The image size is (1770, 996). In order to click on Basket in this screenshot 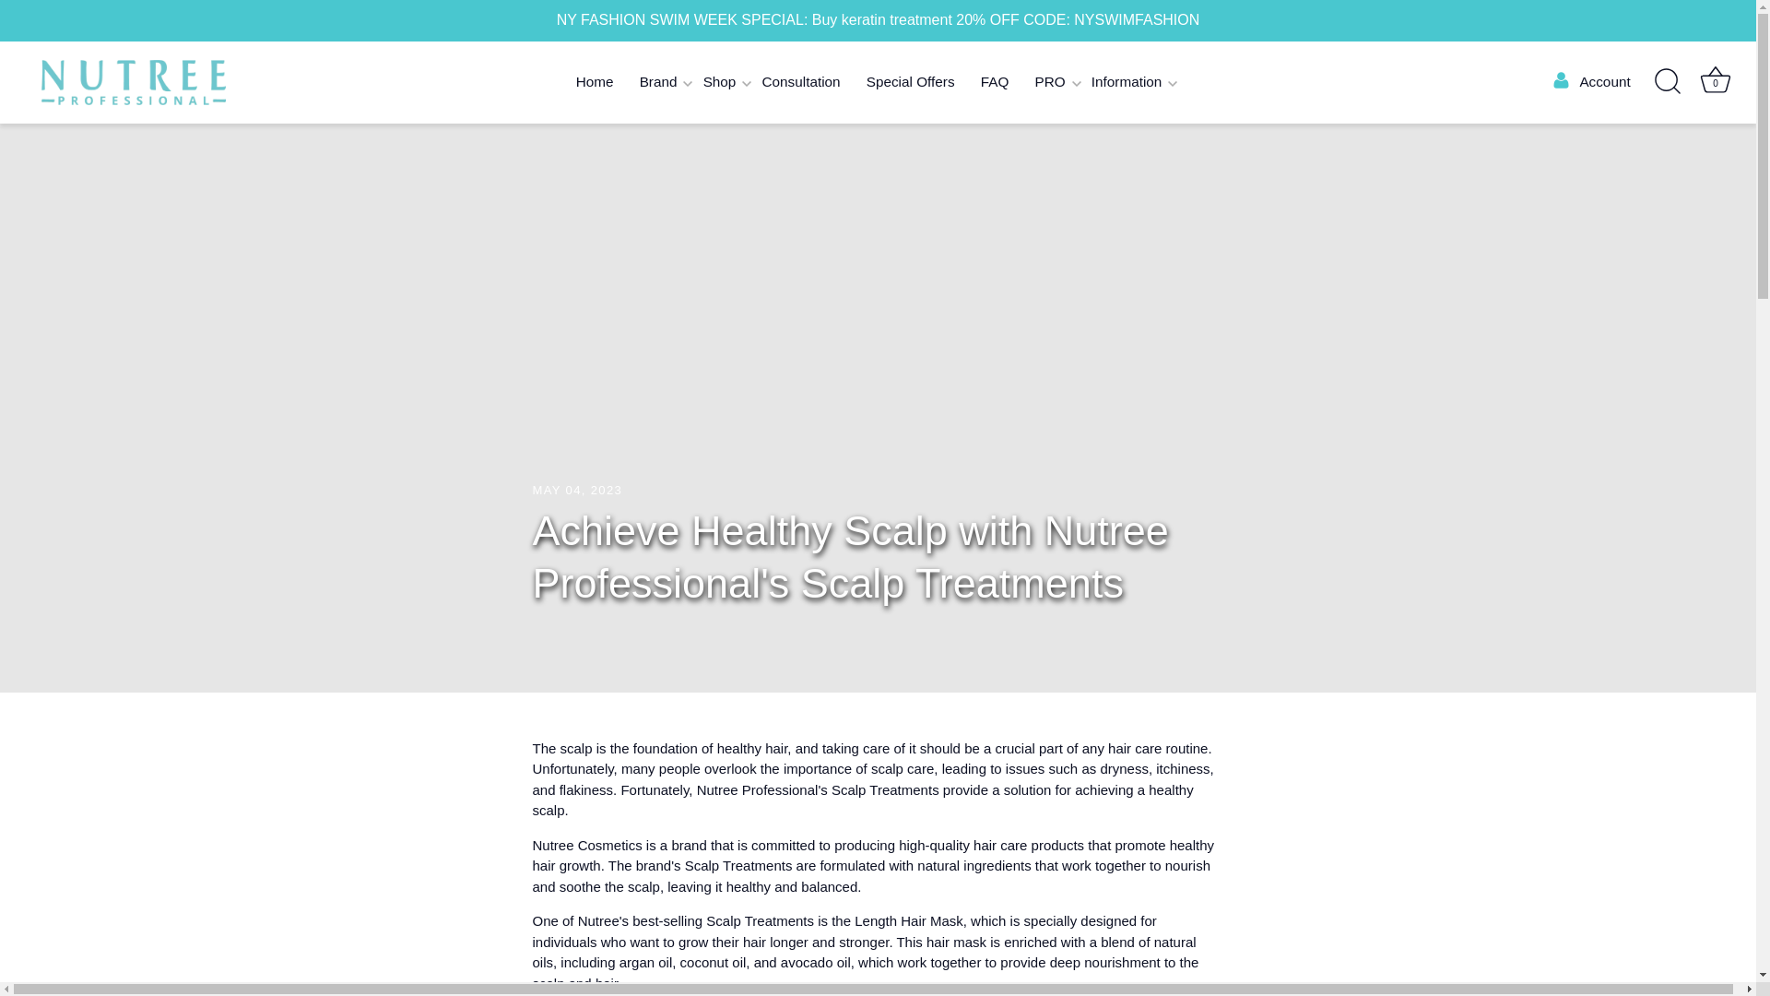, I will do `click(1715, 79)`.